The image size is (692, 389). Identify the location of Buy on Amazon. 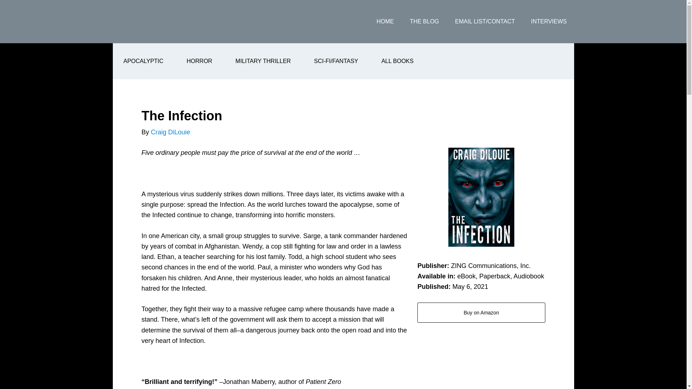
(481, 313).